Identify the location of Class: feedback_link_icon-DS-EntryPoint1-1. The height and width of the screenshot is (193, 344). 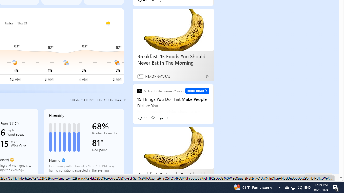
(311, 178).